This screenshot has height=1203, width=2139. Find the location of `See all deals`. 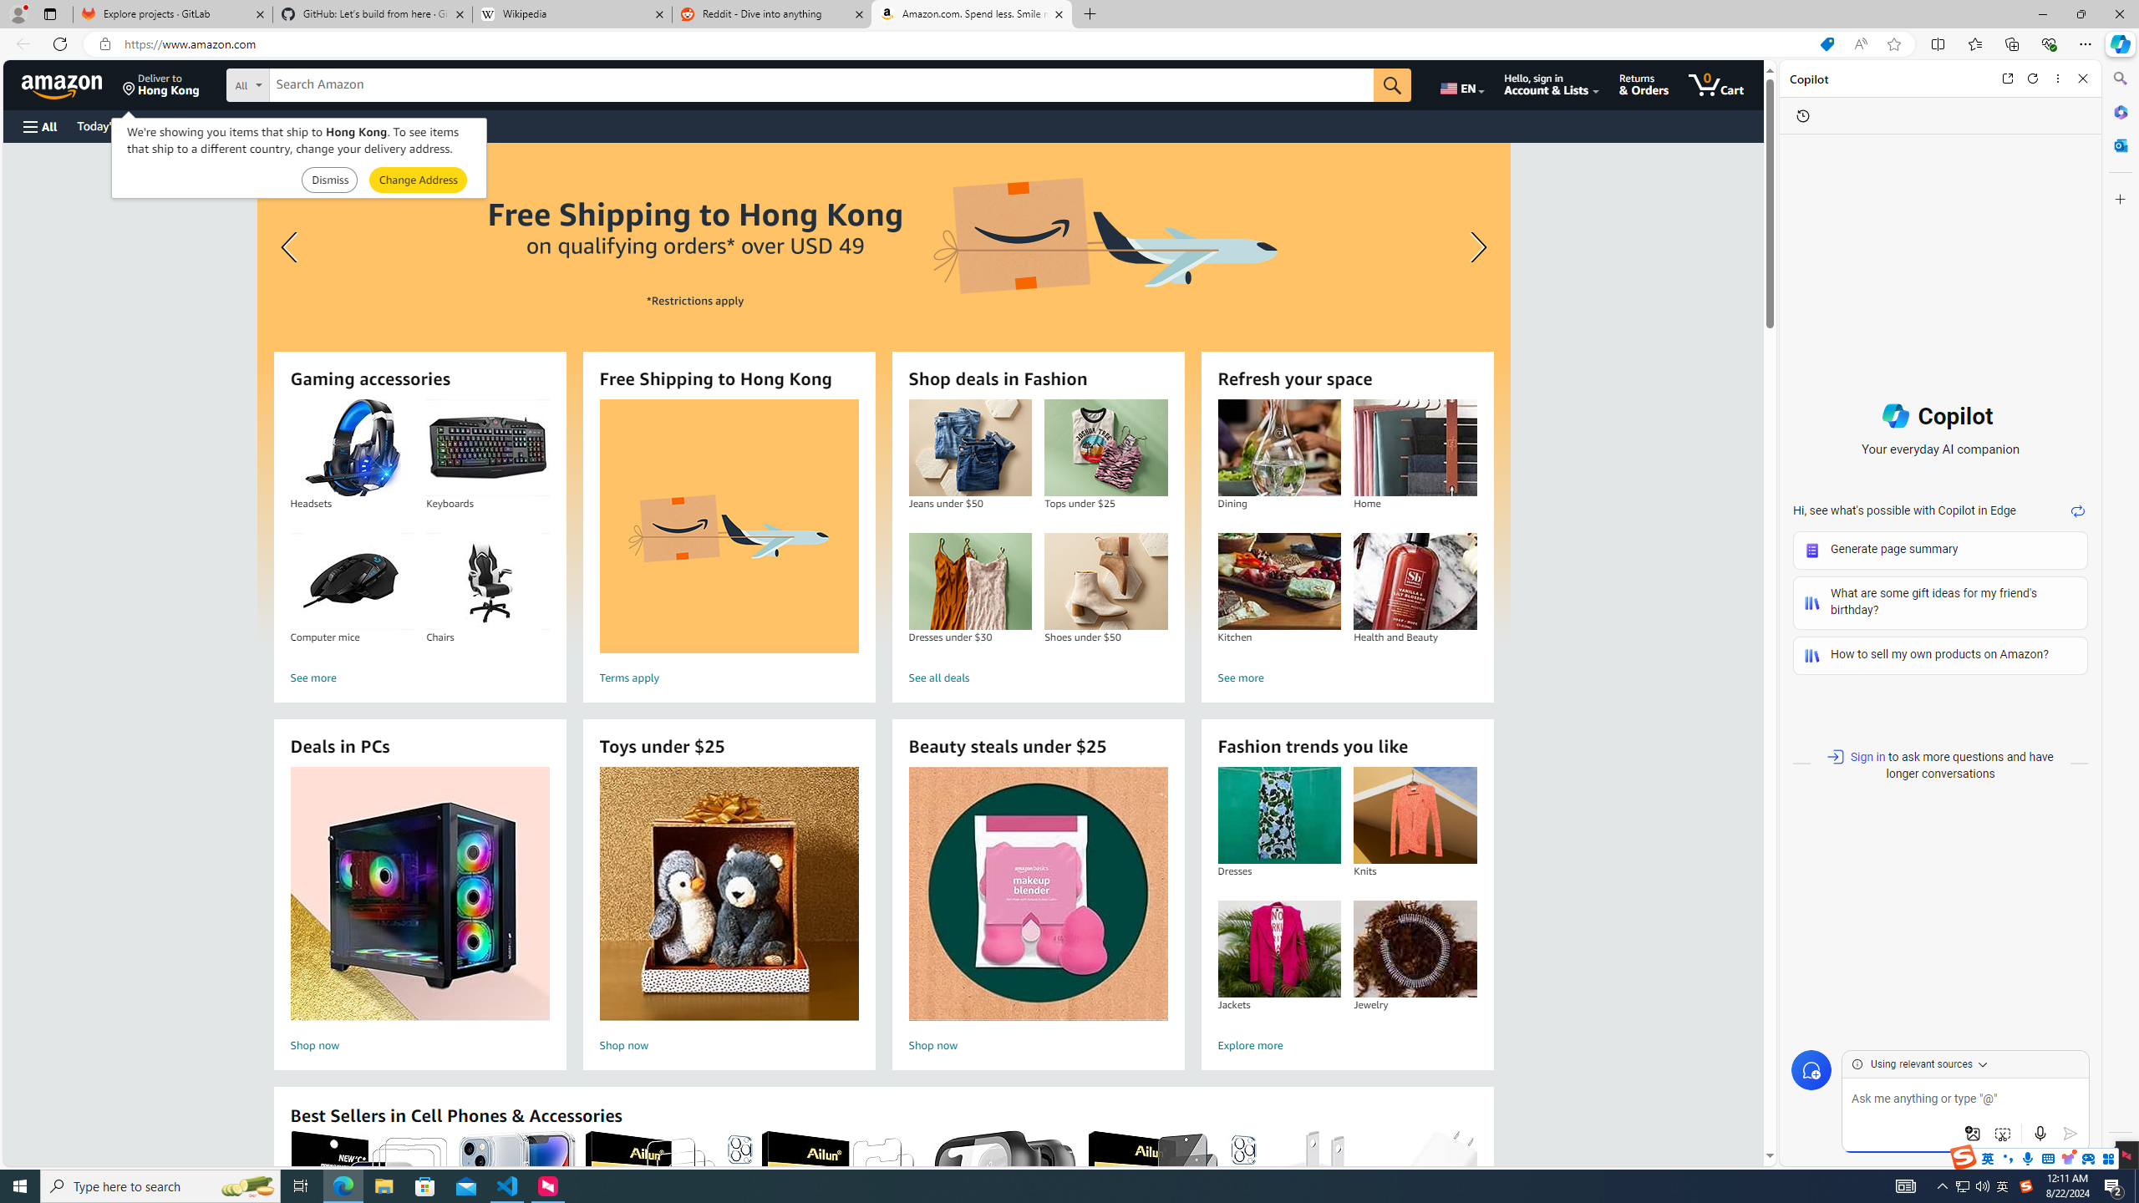

See all deals is located at coordinates (1038, 678).